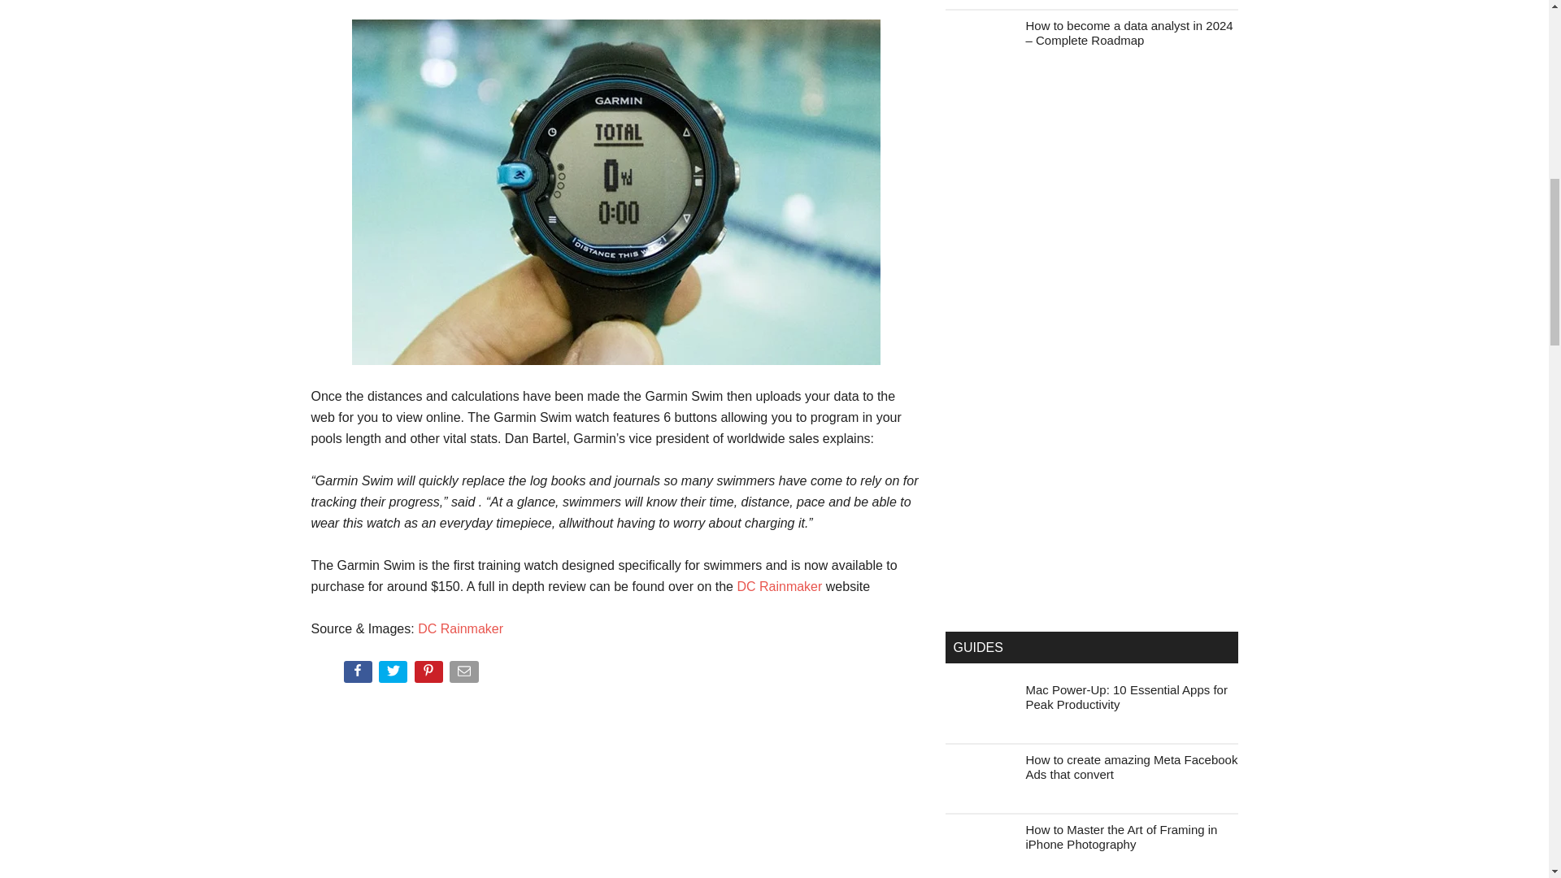 The width and height of the screenshot is (1561, 878). What do you see at coordinates (394, 675) in the screenshot?
I see `Tweet` at bounding box center [394, 675].